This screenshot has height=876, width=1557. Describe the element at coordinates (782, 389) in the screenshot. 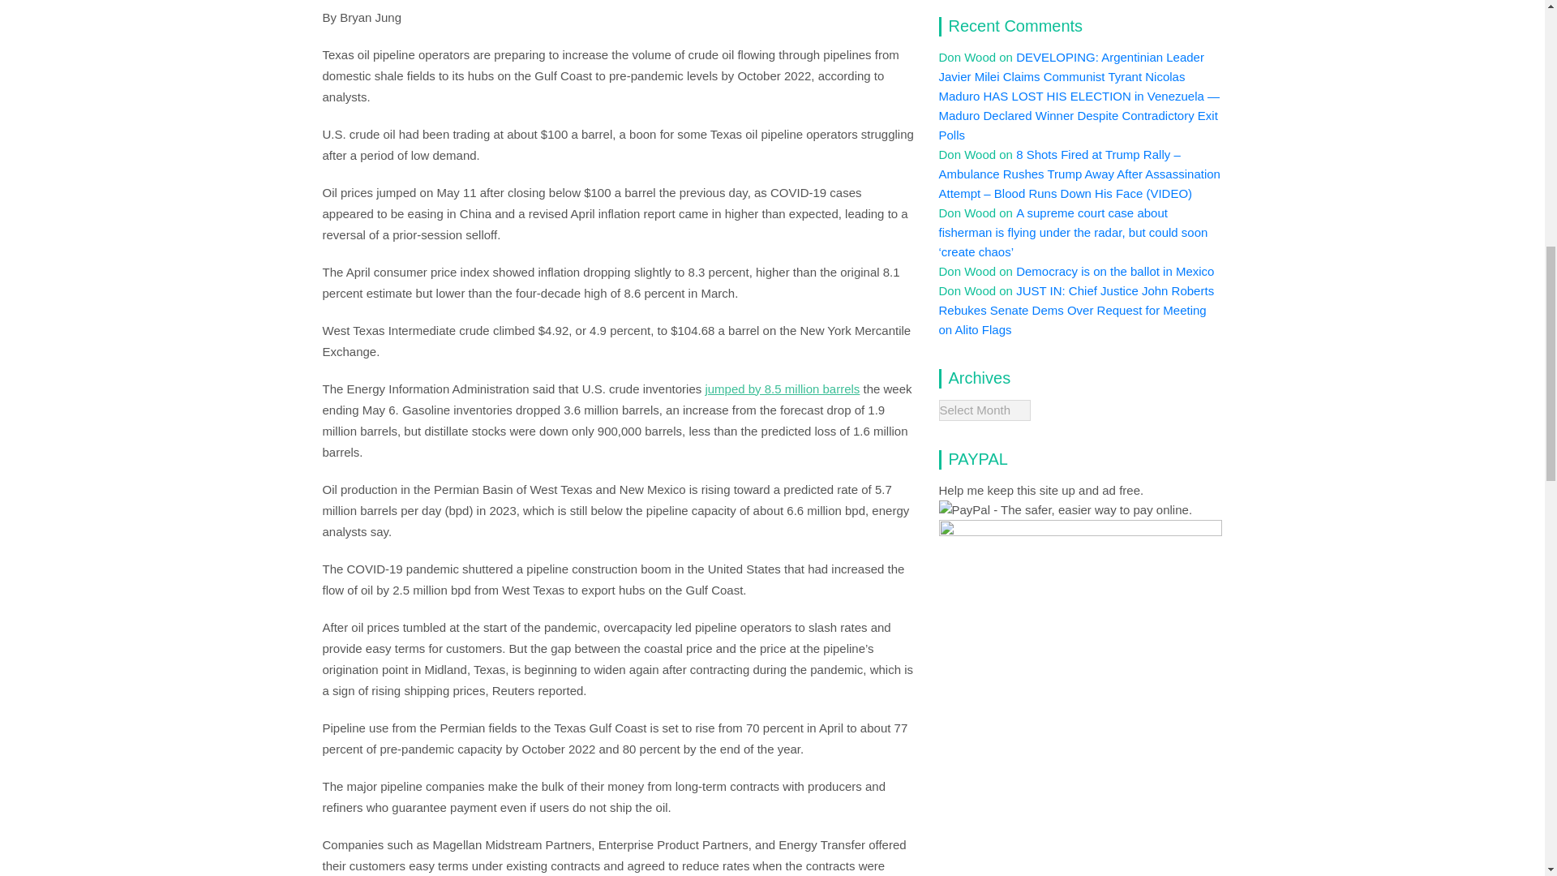

I see `jumped by 8.5 million barrels` at that location.